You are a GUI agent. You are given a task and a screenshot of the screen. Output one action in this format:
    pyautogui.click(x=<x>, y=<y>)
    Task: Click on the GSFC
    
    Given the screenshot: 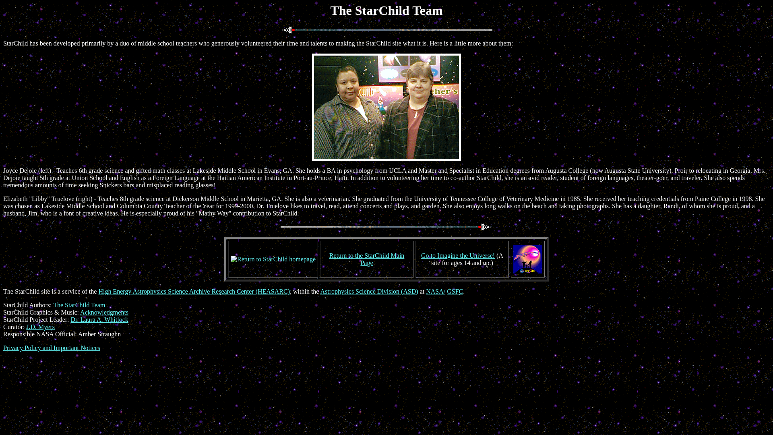 What is the action you would take?
    pyautogui.click(x=455, y=291)
    